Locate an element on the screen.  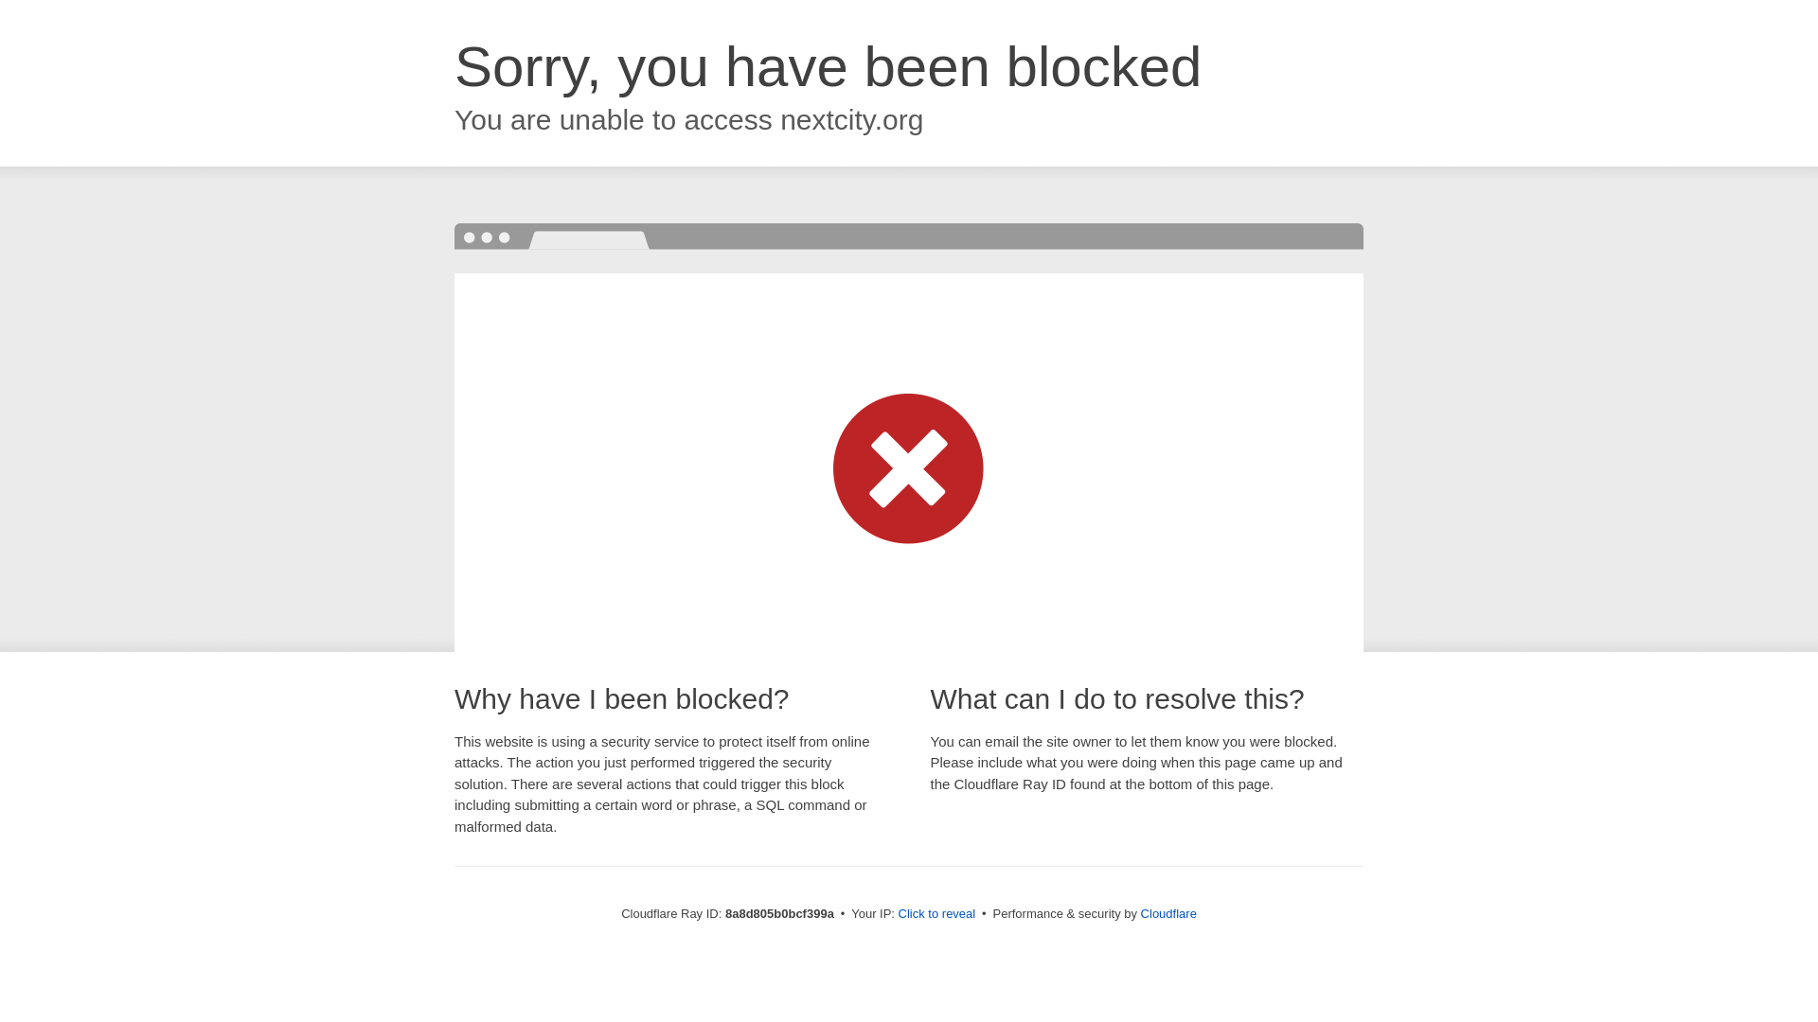
Cloudflare is located at coordinates (1168, 913).